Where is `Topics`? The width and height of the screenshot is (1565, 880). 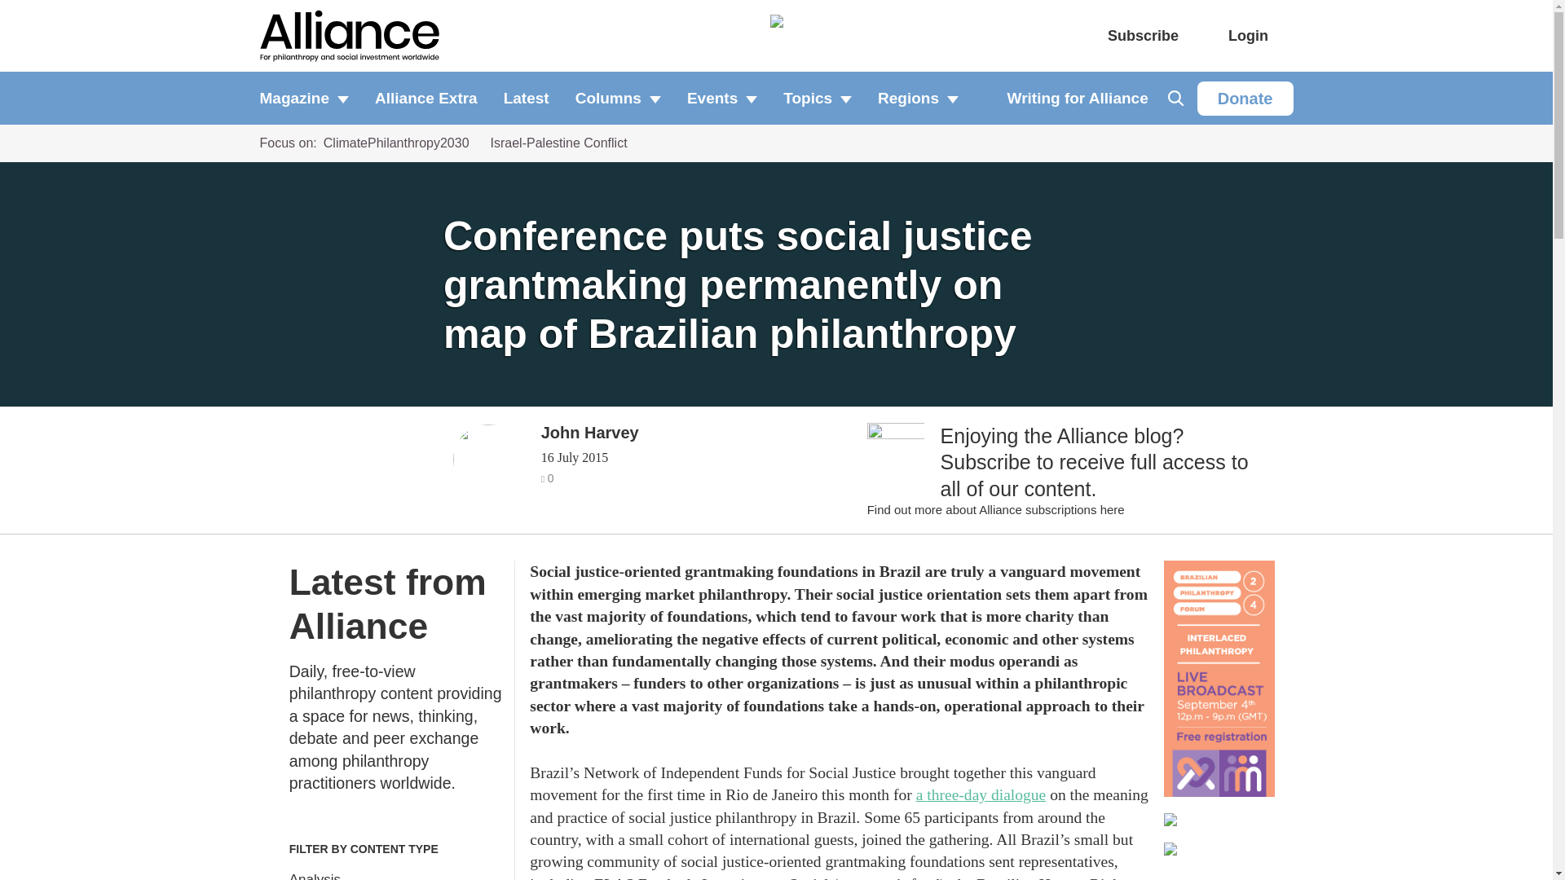
Topics is located at coordinates (817, 98).